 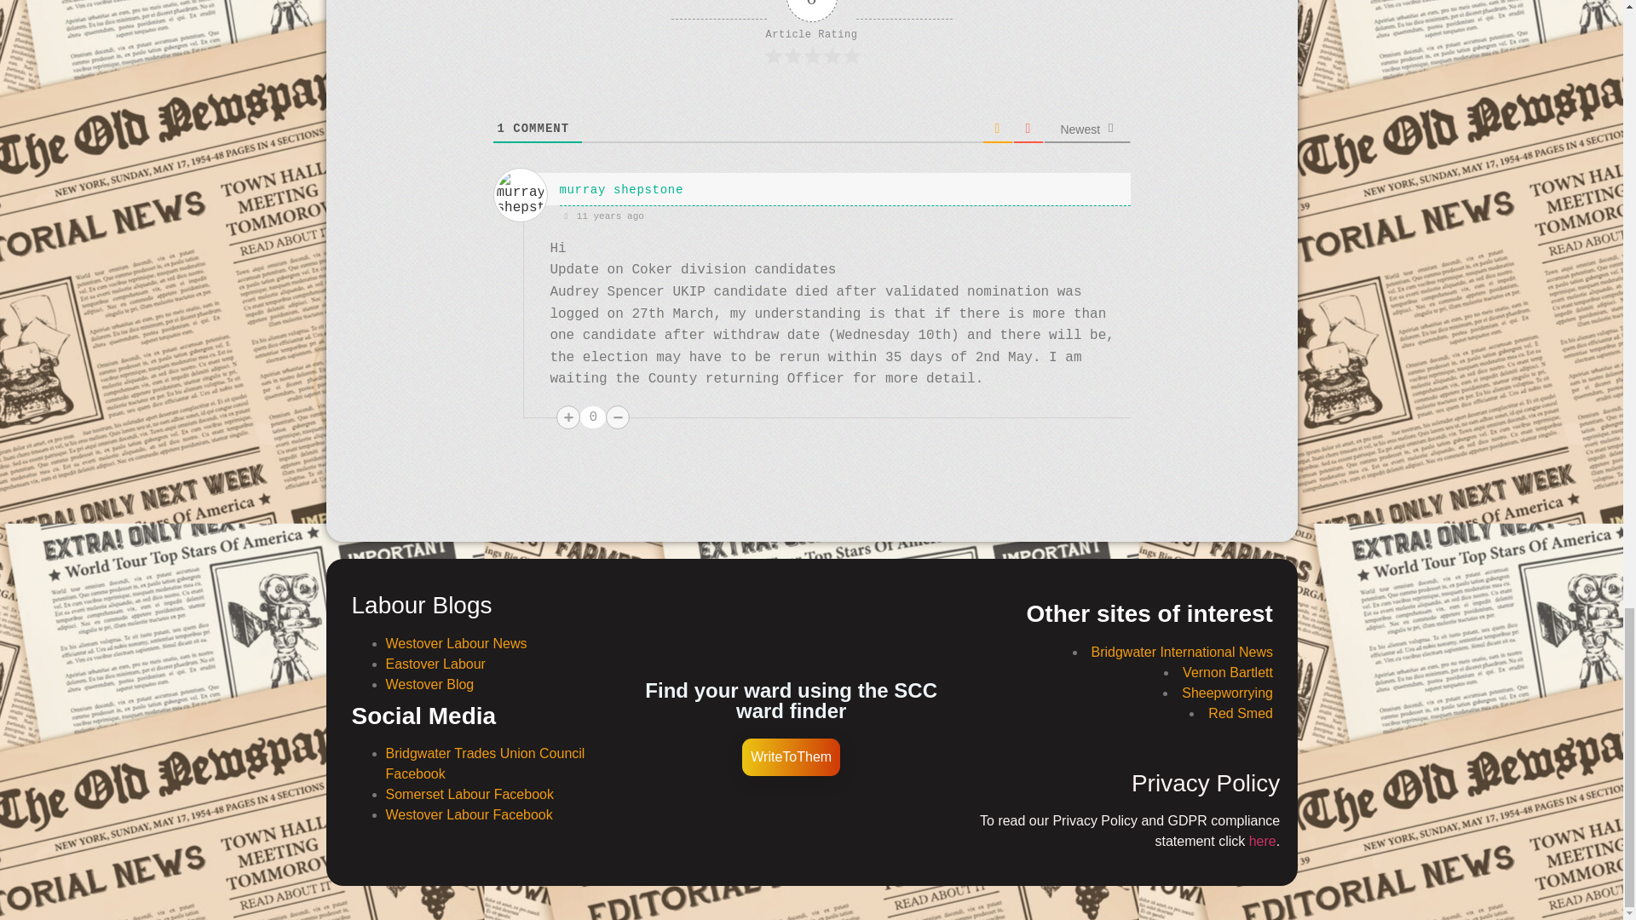 I want to click on Bridgwater Trades Union Council Facebook, so click(x=484, y=763).